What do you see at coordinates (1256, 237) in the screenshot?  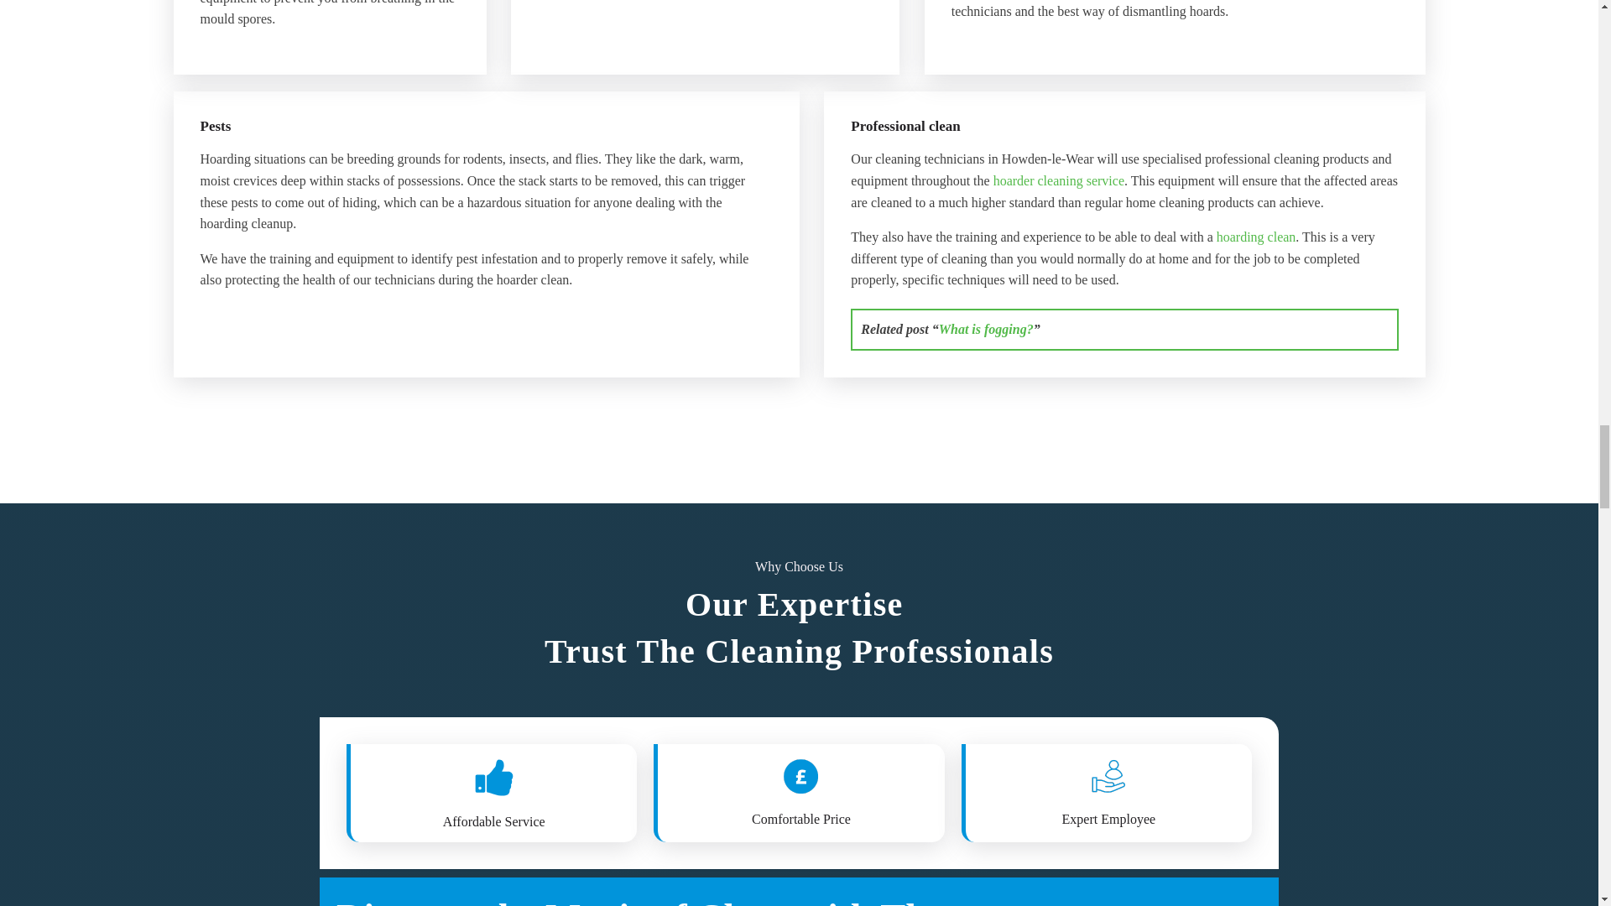 I see `hoarding clean` at bounding box center [1256, 237].